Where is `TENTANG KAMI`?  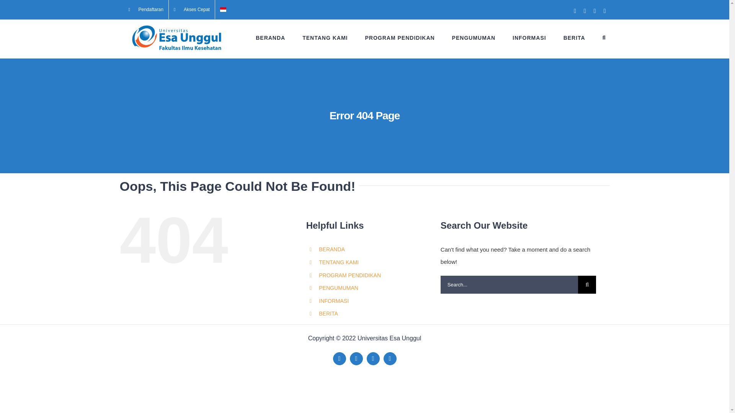
TENTANG KAMI is located at coordinates (325, 37).